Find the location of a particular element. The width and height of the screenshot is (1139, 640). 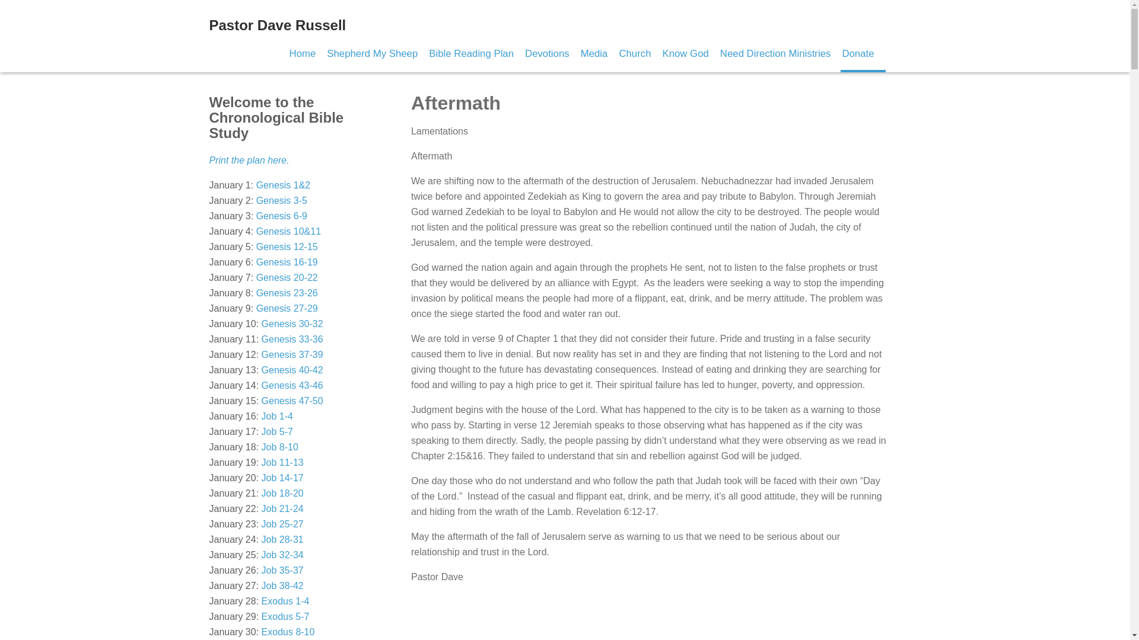

Wisdom or Weeds? is located at coordinates (282, 524).